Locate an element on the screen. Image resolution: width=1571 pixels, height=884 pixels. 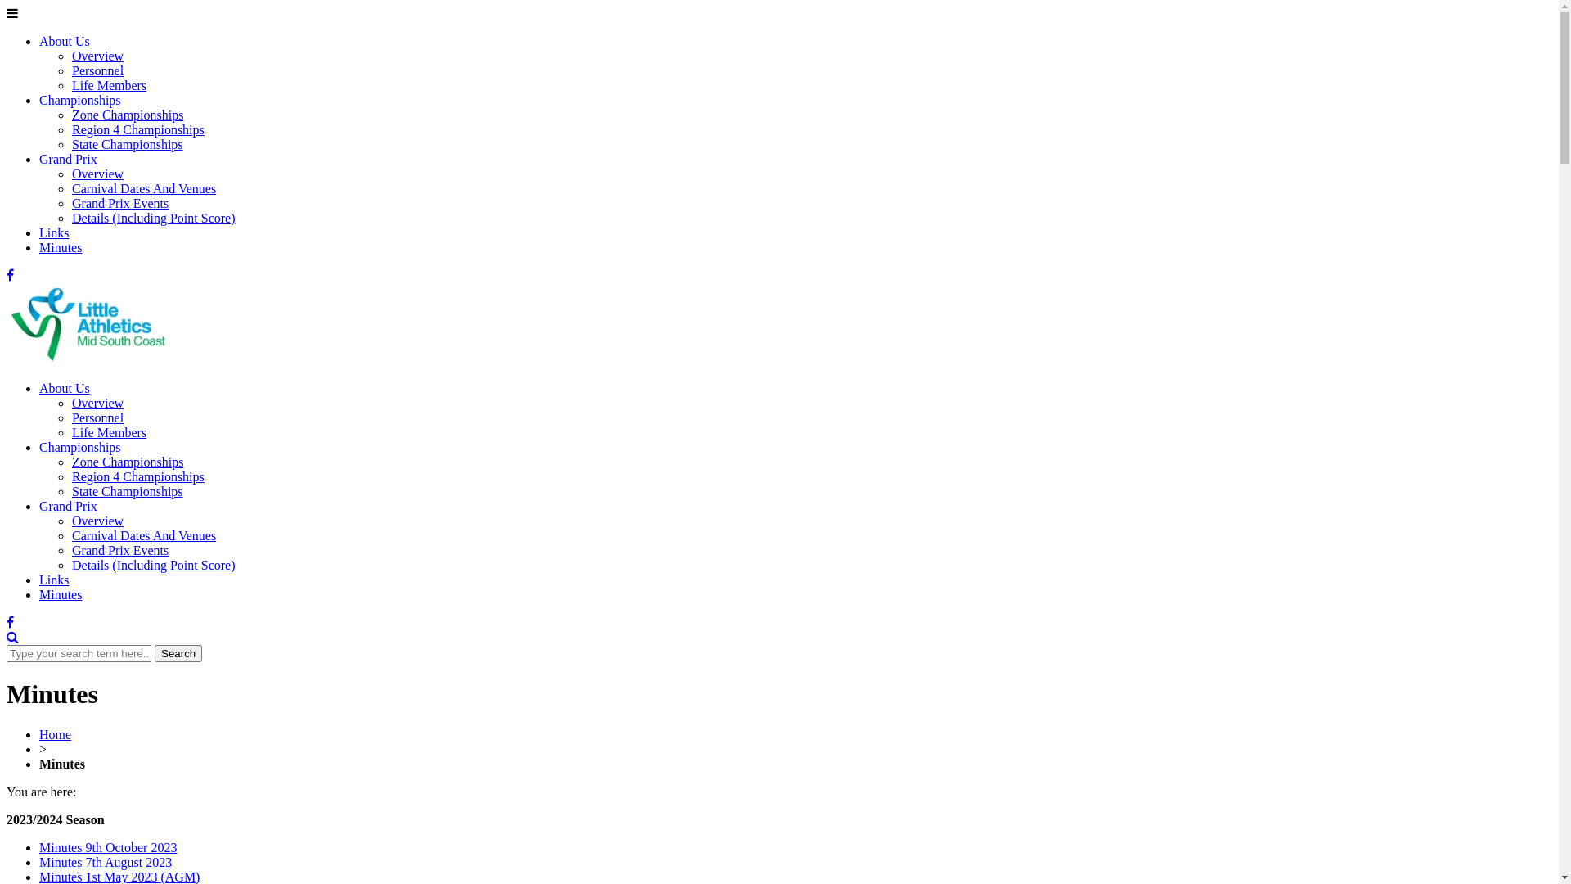
Links is located at coordinates (54, 232).